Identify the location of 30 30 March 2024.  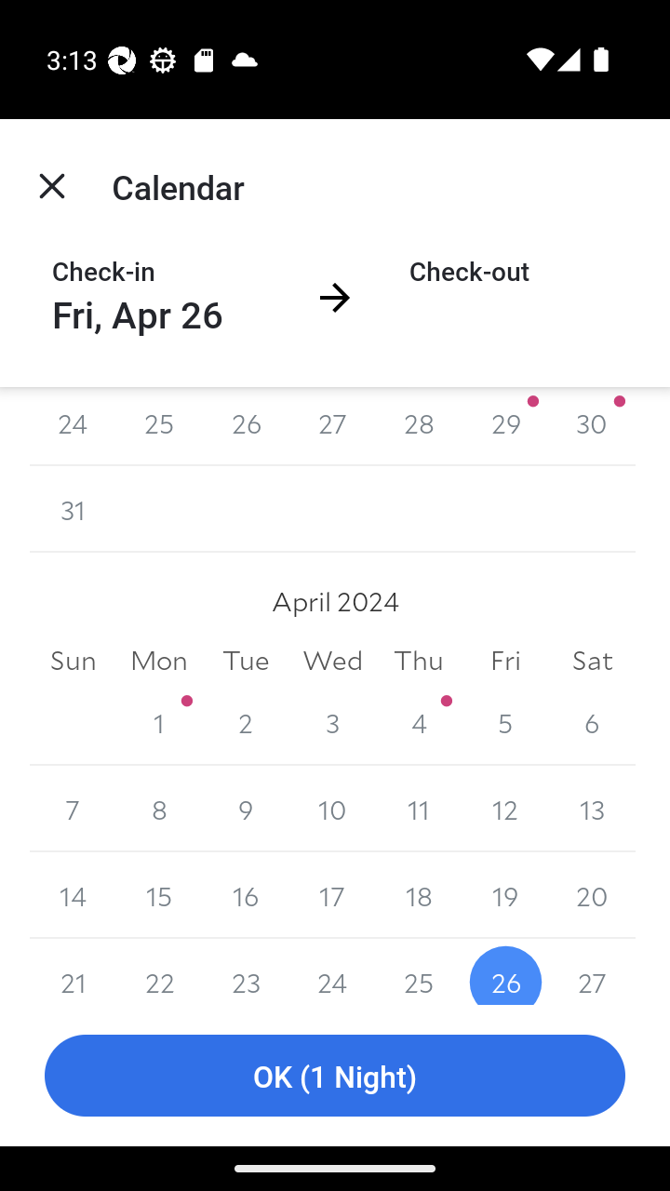
(592, 426).